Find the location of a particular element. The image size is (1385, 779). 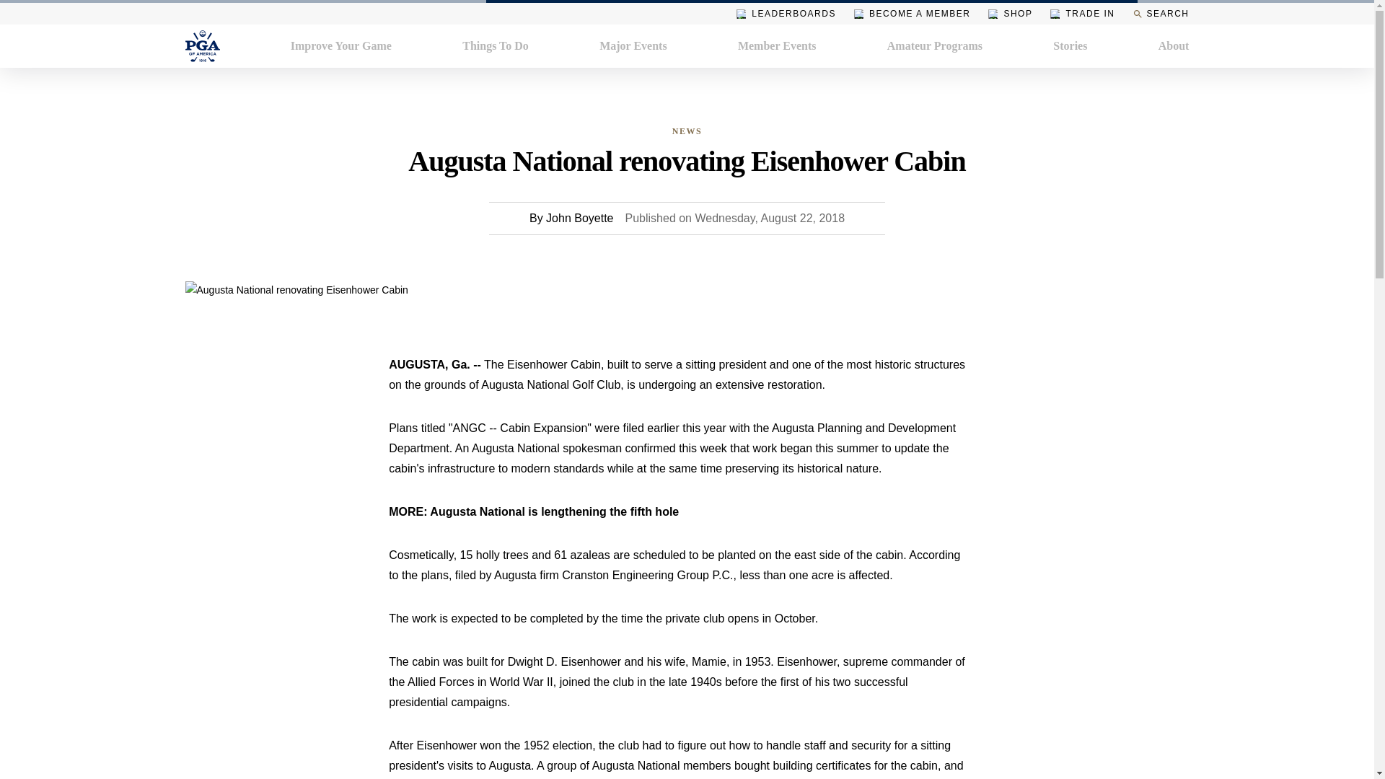

Things To Do is located at coordinates (496, 45).